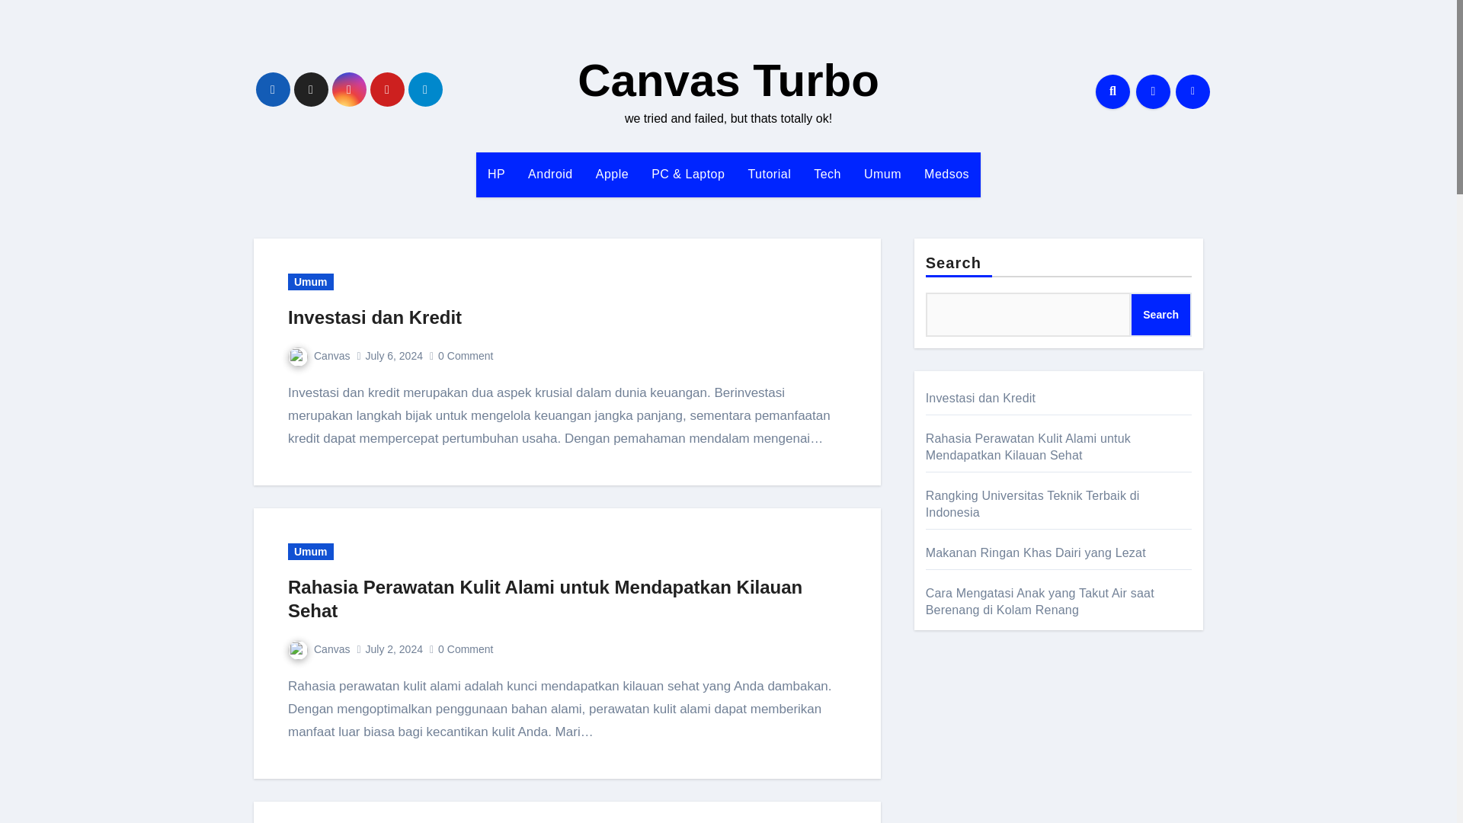 The image size is (1463, 823). Describe the element at coordinates (828, 174) in the screenshot. I see `Tech` at that location.